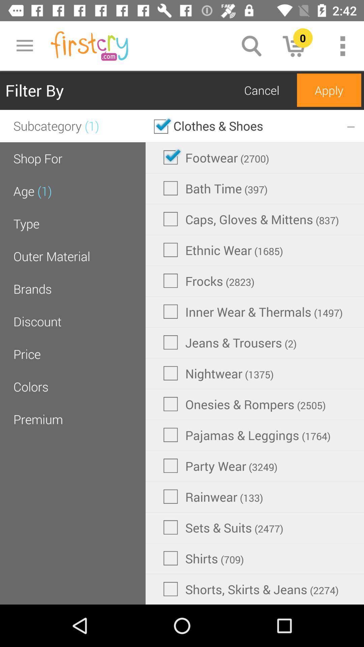  Describe the element at coordinates (244, 404) in the screenshot. I see `turn off onesies & rompers (2505) icon` at that location.